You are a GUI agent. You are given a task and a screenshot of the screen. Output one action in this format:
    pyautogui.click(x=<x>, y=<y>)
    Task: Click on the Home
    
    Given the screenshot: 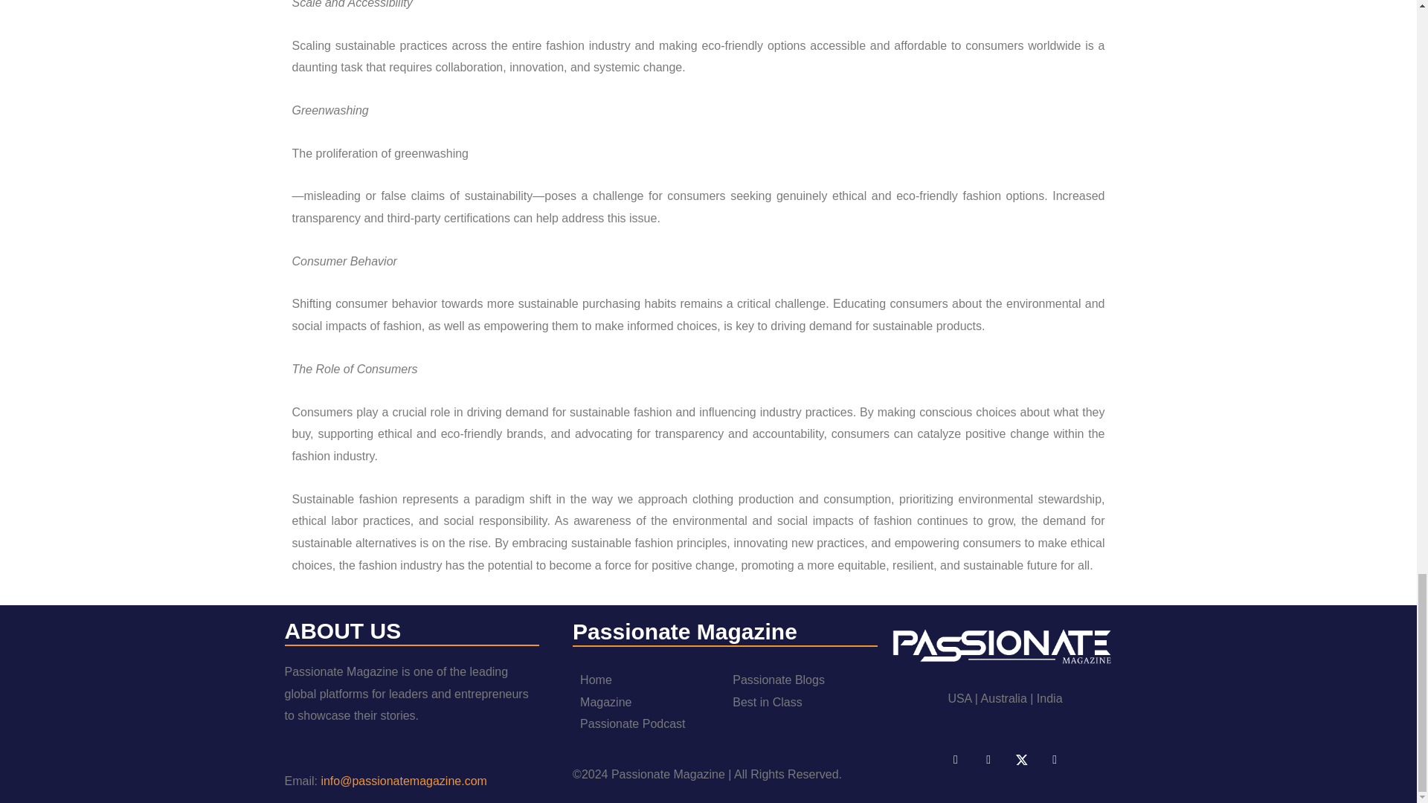 What is the action you would take?
    pyautogui.click(x=596, y=680)
    